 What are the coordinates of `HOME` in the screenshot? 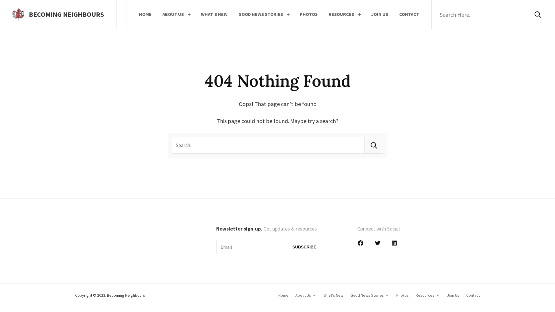 It's located at (145, 14).